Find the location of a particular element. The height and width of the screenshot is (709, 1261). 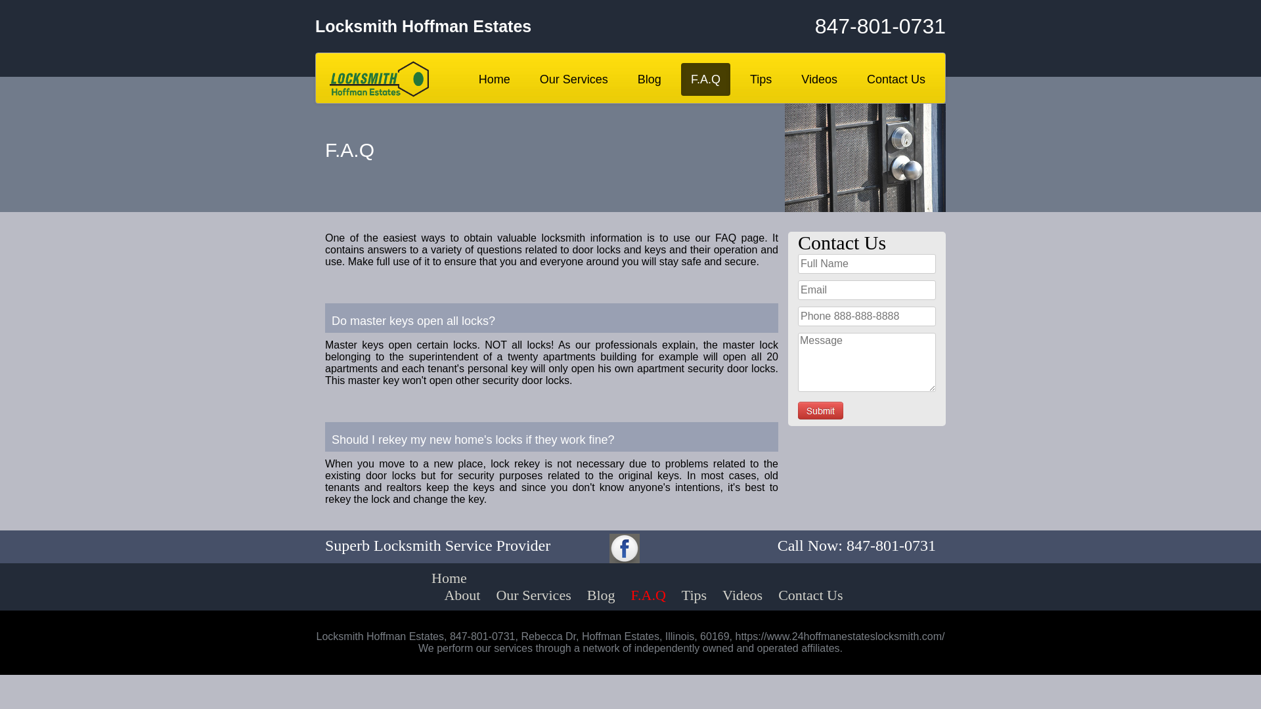

Blog is located at coordinates (650, 79).